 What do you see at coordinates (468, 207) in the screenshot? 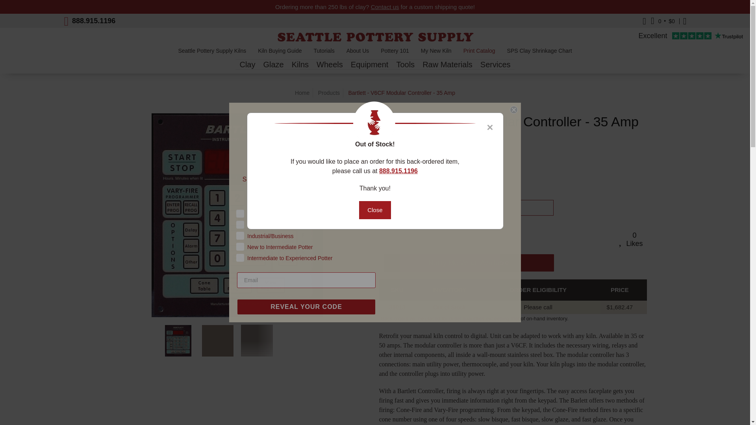
I see `Sold Out` at bounding box center [468, 207].